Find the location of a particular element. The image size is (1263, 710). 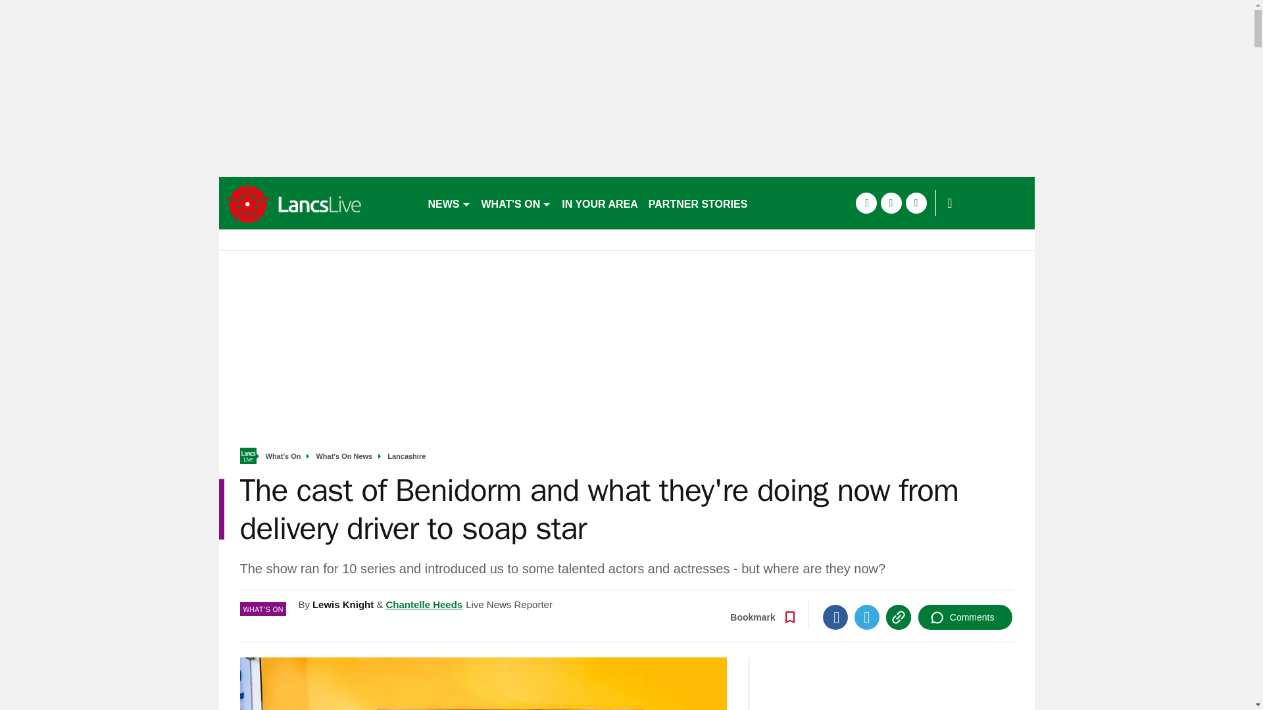

WHAT'S ON is located at coordinates (516, 202).